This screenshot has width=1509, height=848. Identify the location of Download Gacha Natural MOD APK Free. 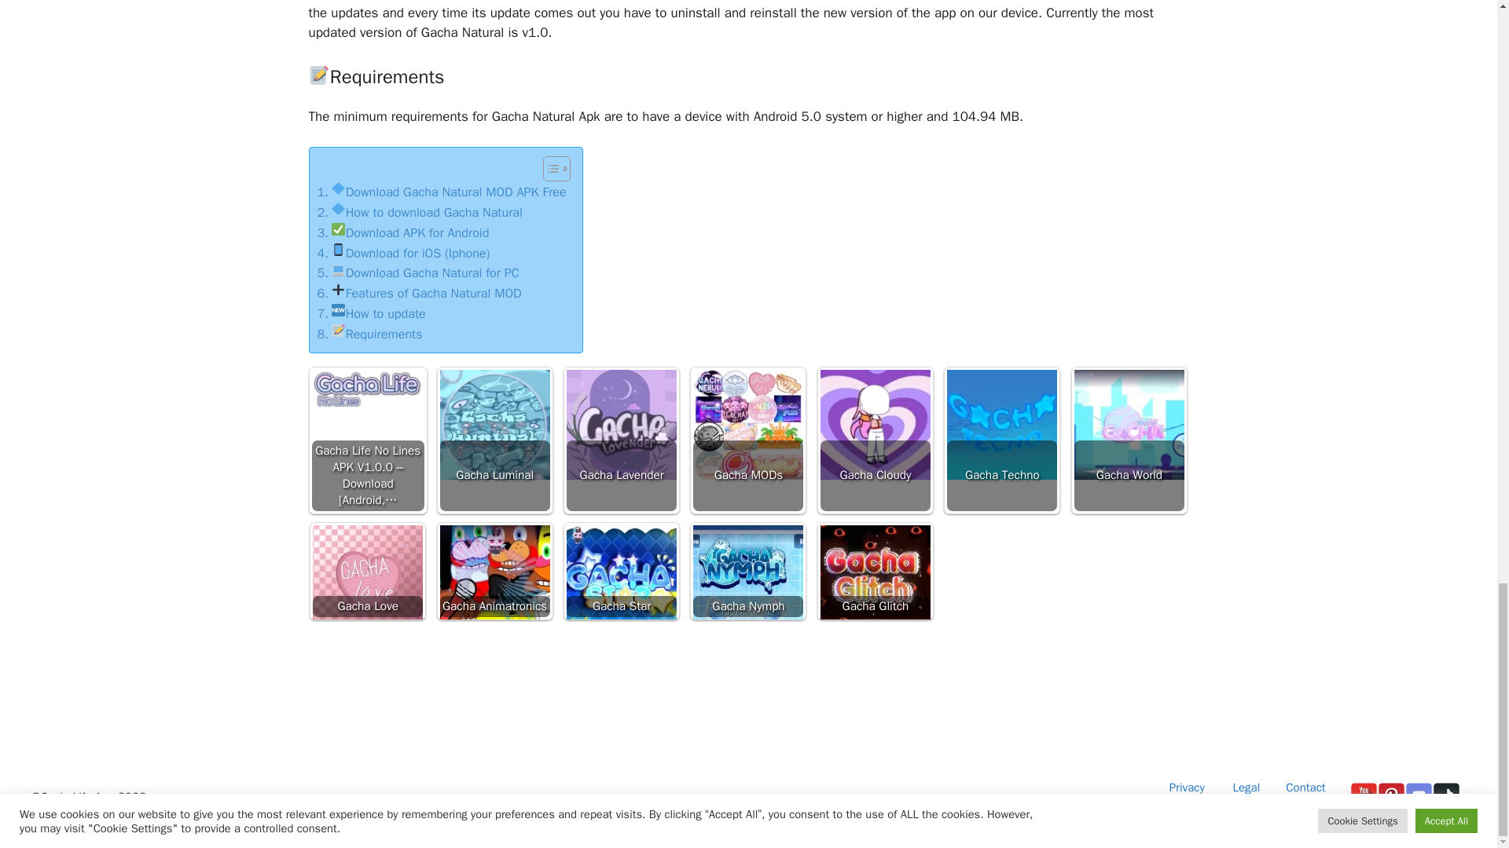
(442, 192).